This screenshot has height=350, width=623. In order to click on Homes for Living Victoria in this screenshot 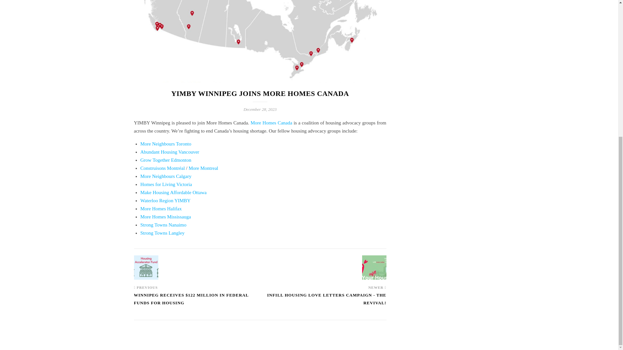, I will do `click(166, 184)`.